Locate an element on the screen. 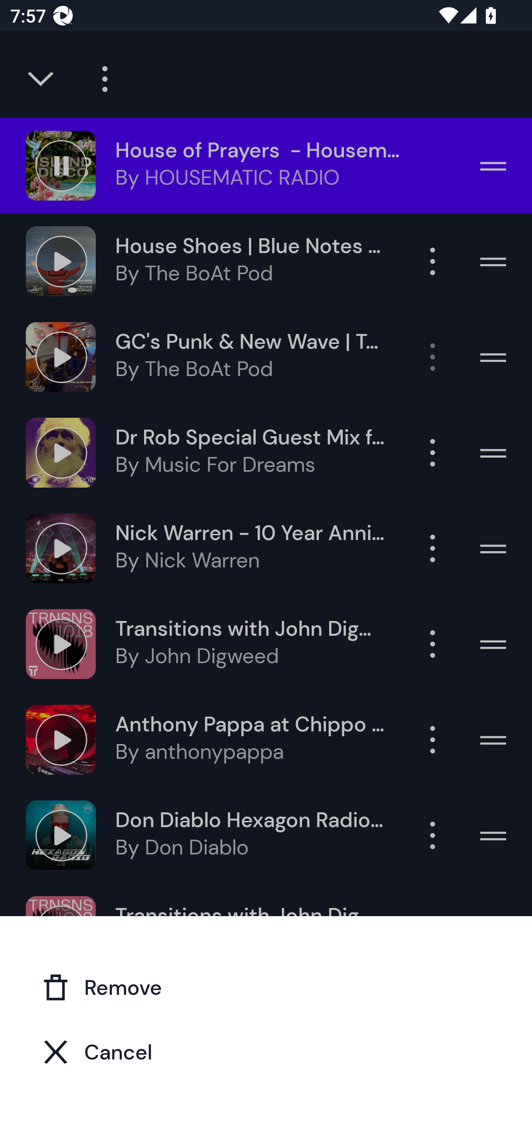  Show options button is located at coordinates (433, 644).